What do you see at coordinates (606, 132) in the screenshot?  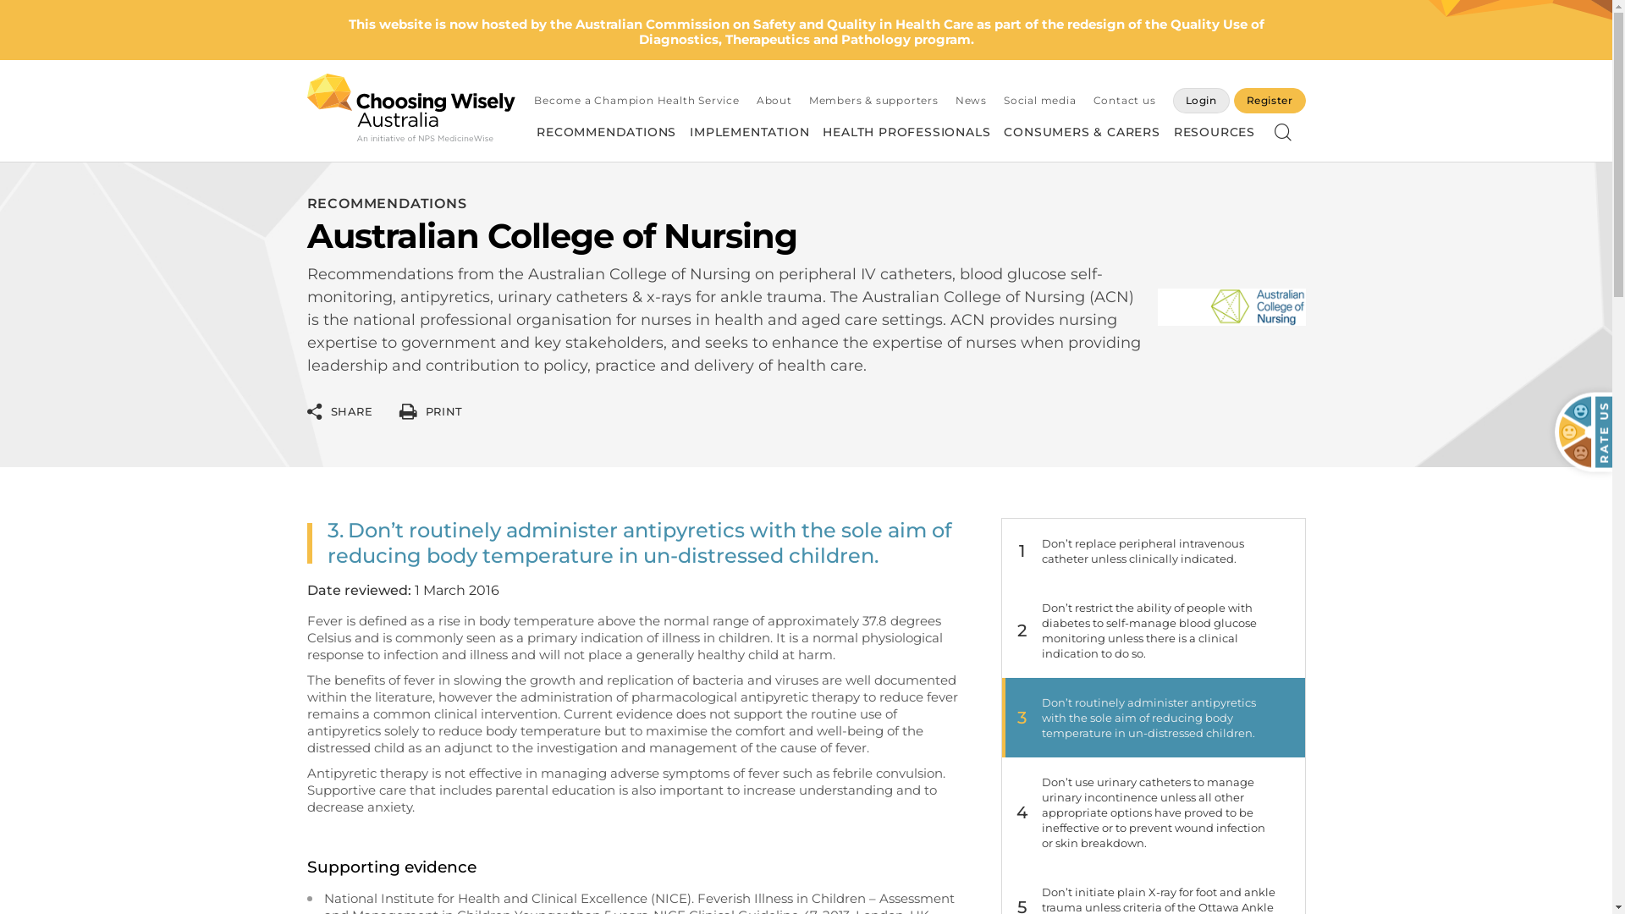 I see `RECOMMENDATIONS` at bounding box center [606, 132].